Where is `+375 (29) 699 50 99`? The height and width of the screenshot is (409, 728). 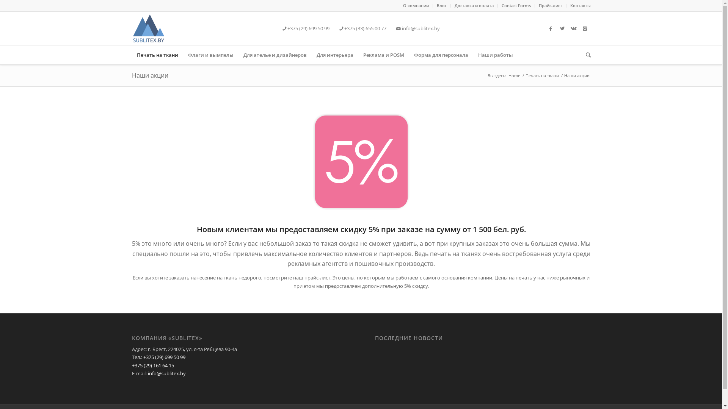
+375 (29) 699 50 99 is located at coordinates (306, 28).